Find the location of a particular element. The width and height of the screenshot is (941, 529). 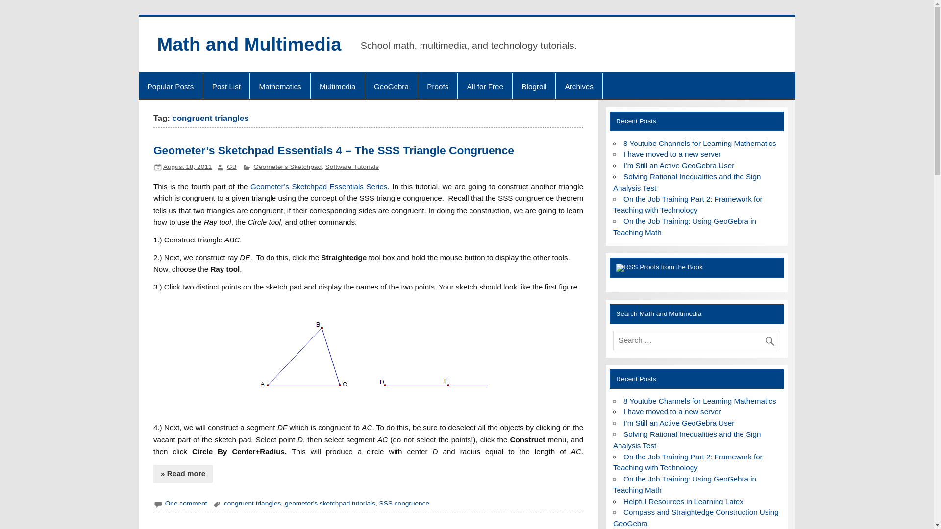

One comment is located at coordinates (186, 503).